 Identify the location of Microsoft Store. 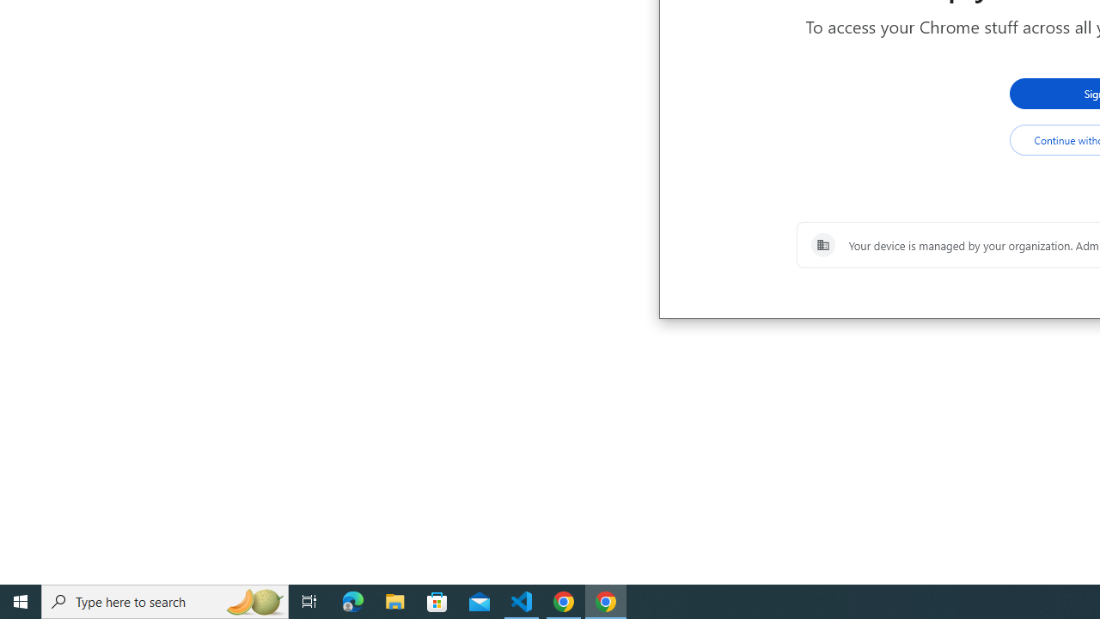
(437, 602).